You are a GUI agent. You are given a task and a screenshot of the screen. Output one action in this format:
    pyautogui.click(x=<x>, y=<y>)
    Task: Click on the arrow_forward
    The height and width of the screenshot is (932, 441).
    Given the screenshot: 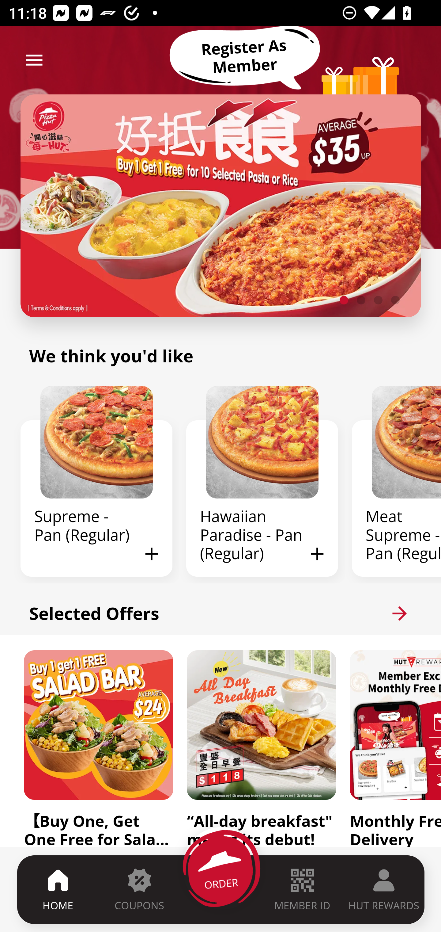 What is the action you would take?
    pyautogui.click(x=399, y=613)
    